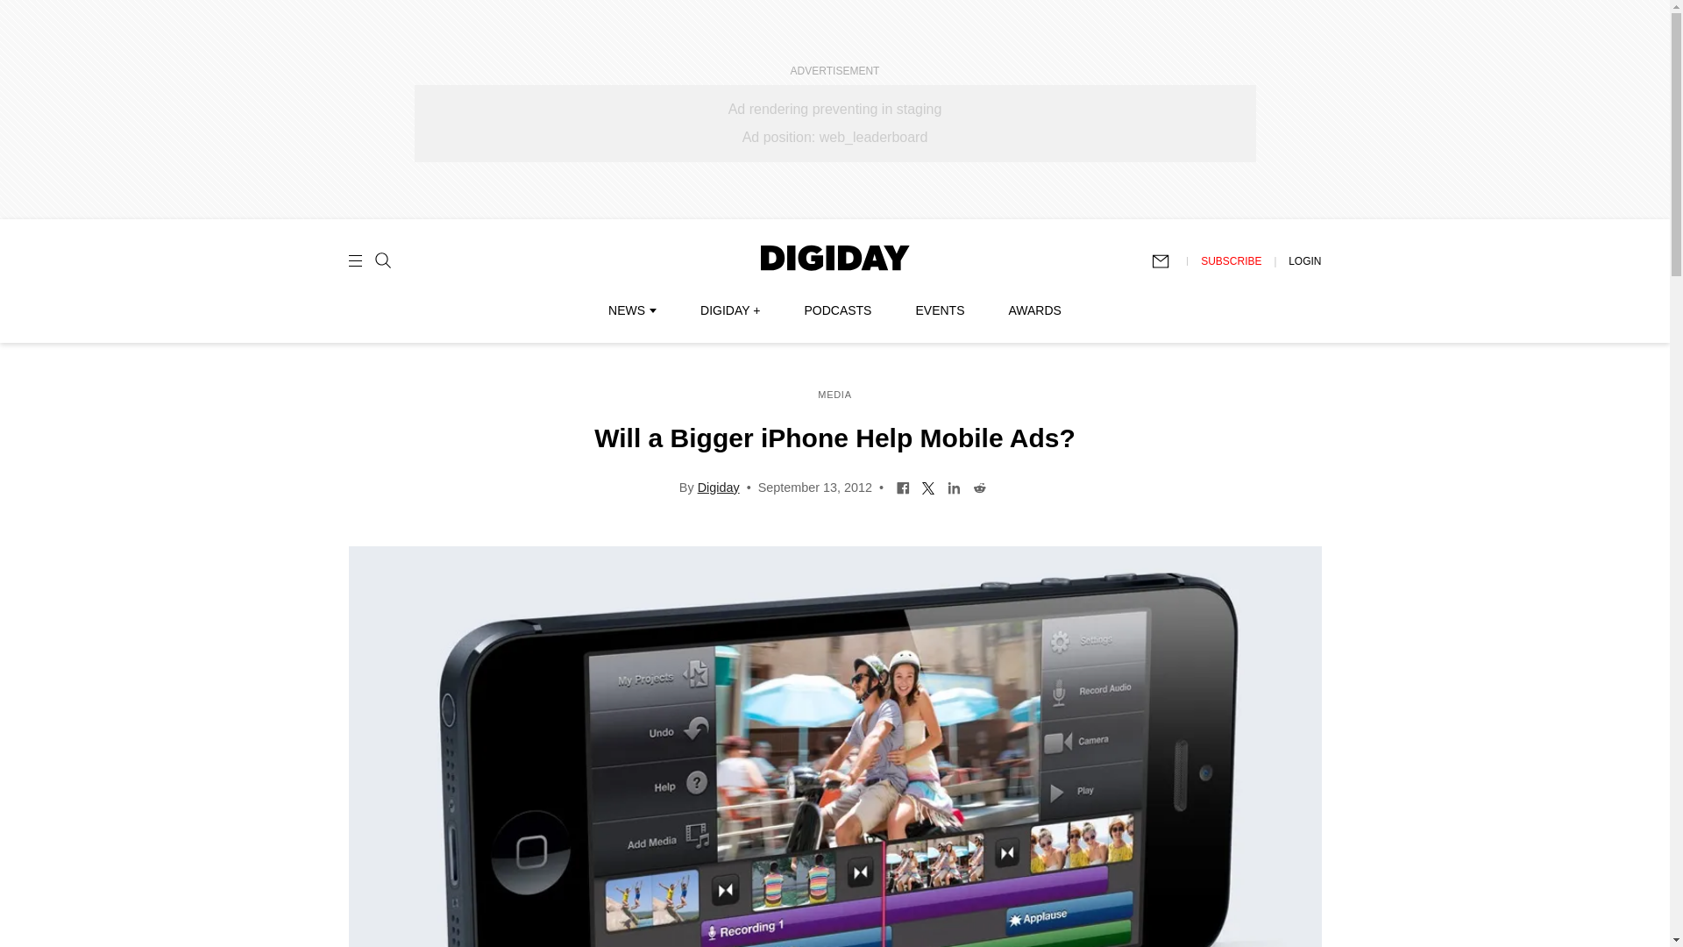 This screenshot has width=1683, height=947. I want to click on Share on LinkedIn, so click(954, 486).